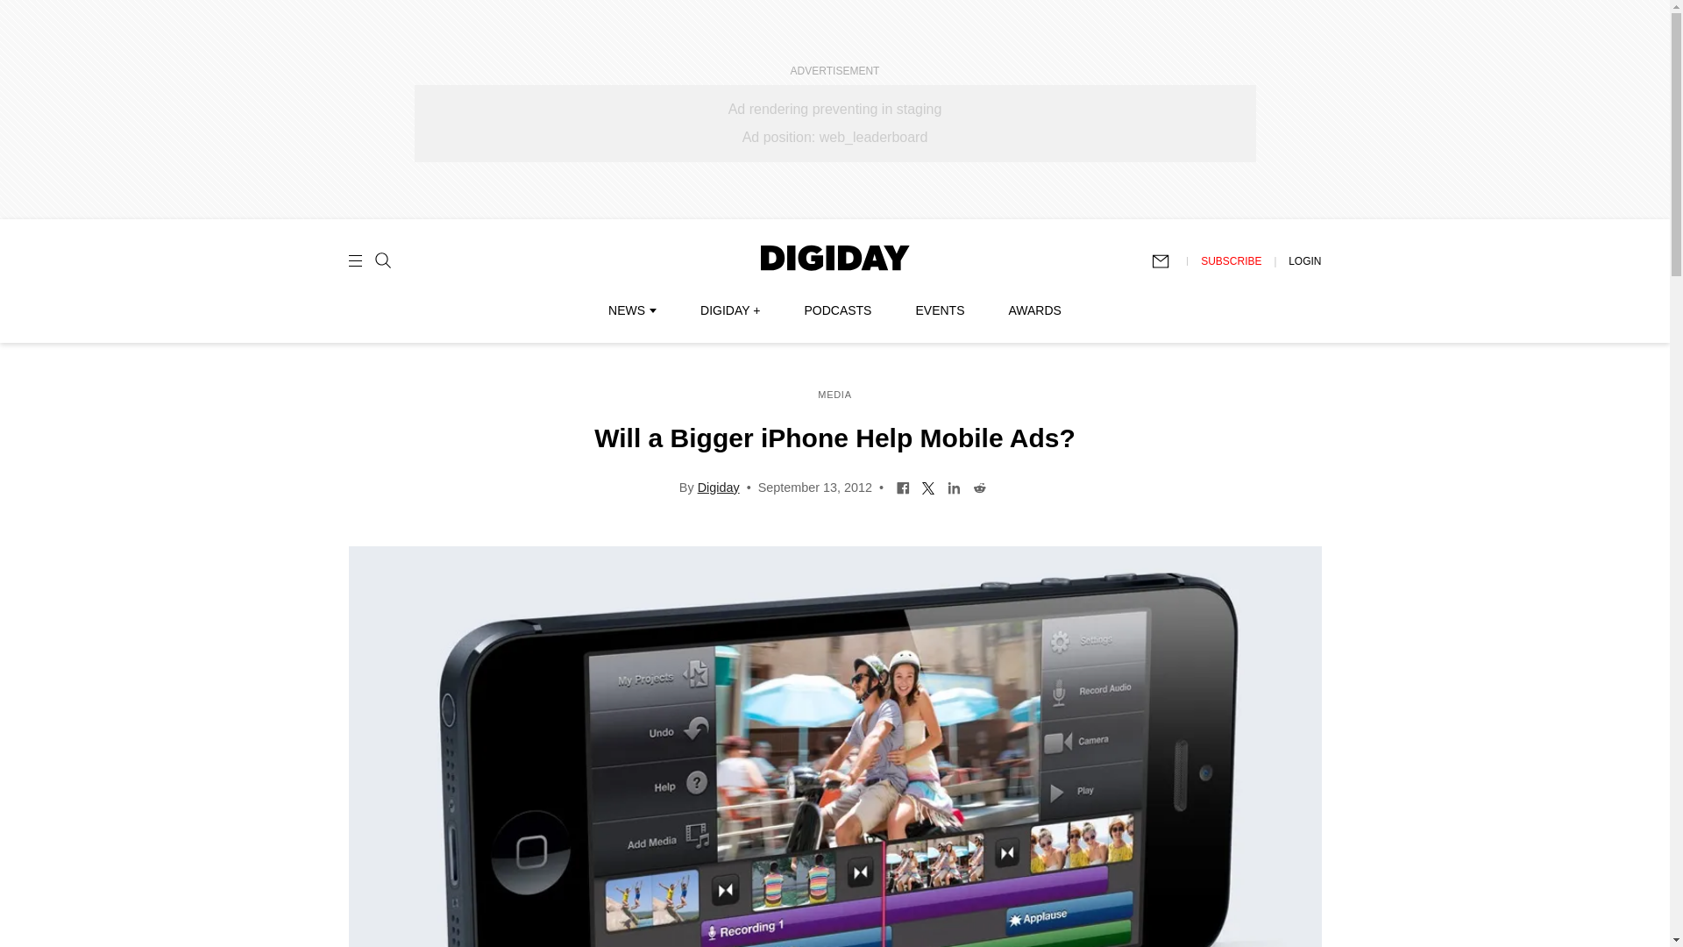 This screenshot has width=1683, height=947. I want to click on Share on LinkedIn, so click(954, 486).